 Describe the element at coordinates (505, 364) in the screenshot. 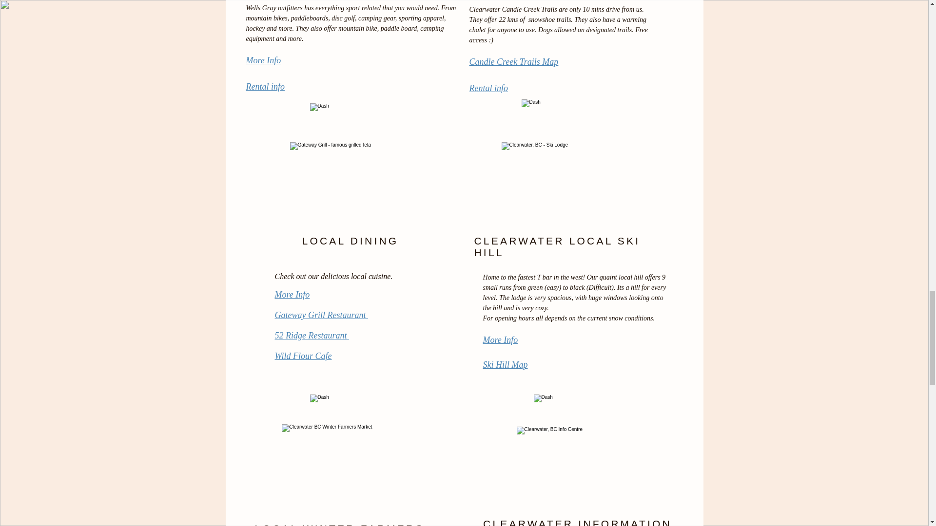

I see `Ski Hill Map` at that location.